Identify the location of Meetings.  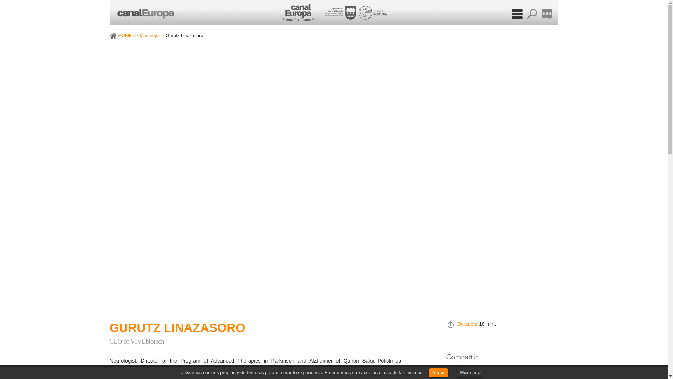
(151, 36).